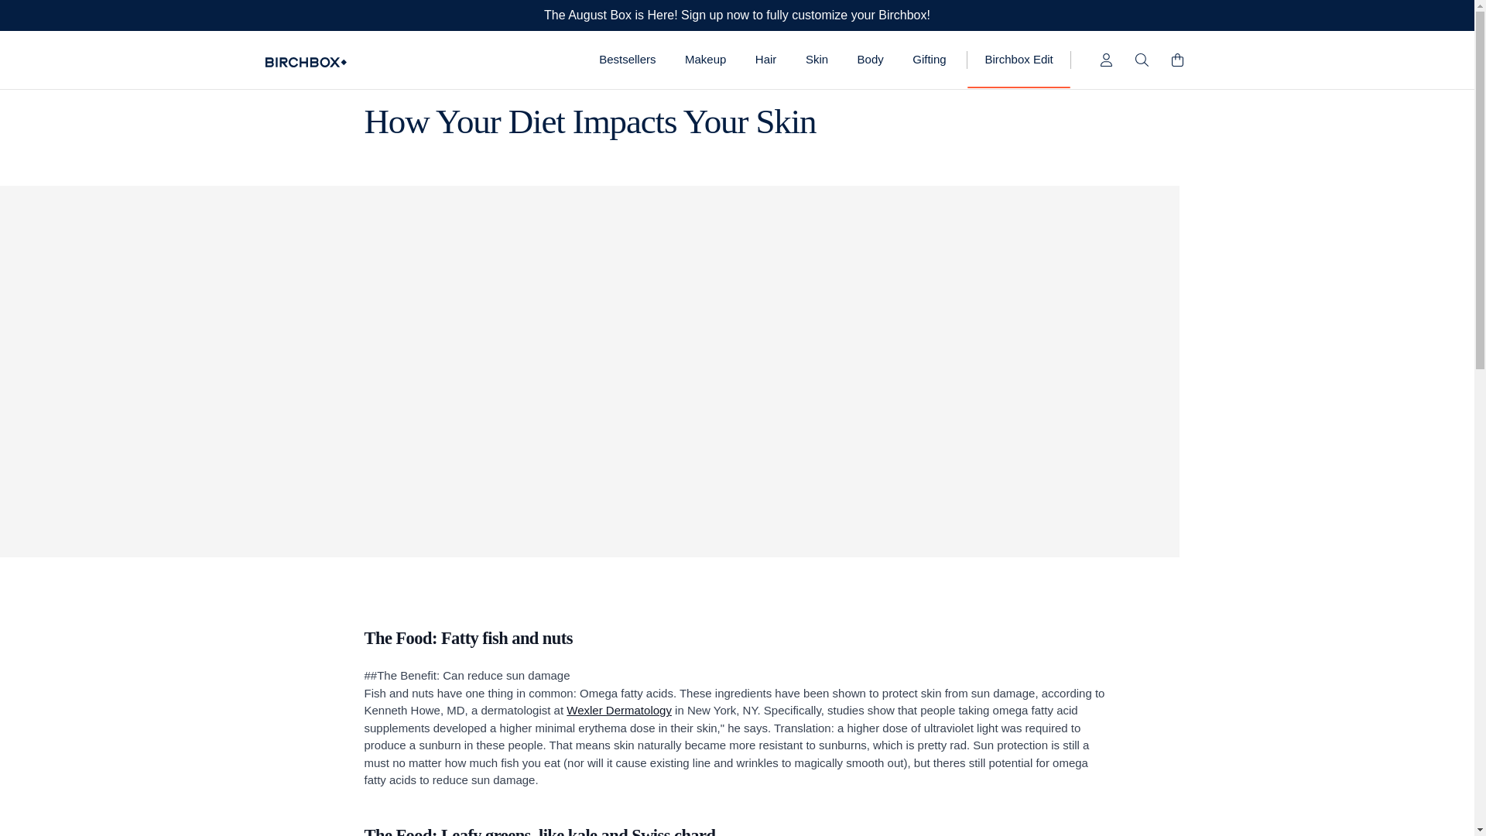 This screenshot has height=836, width=1486. I want to click on Food, so click(376, 77).